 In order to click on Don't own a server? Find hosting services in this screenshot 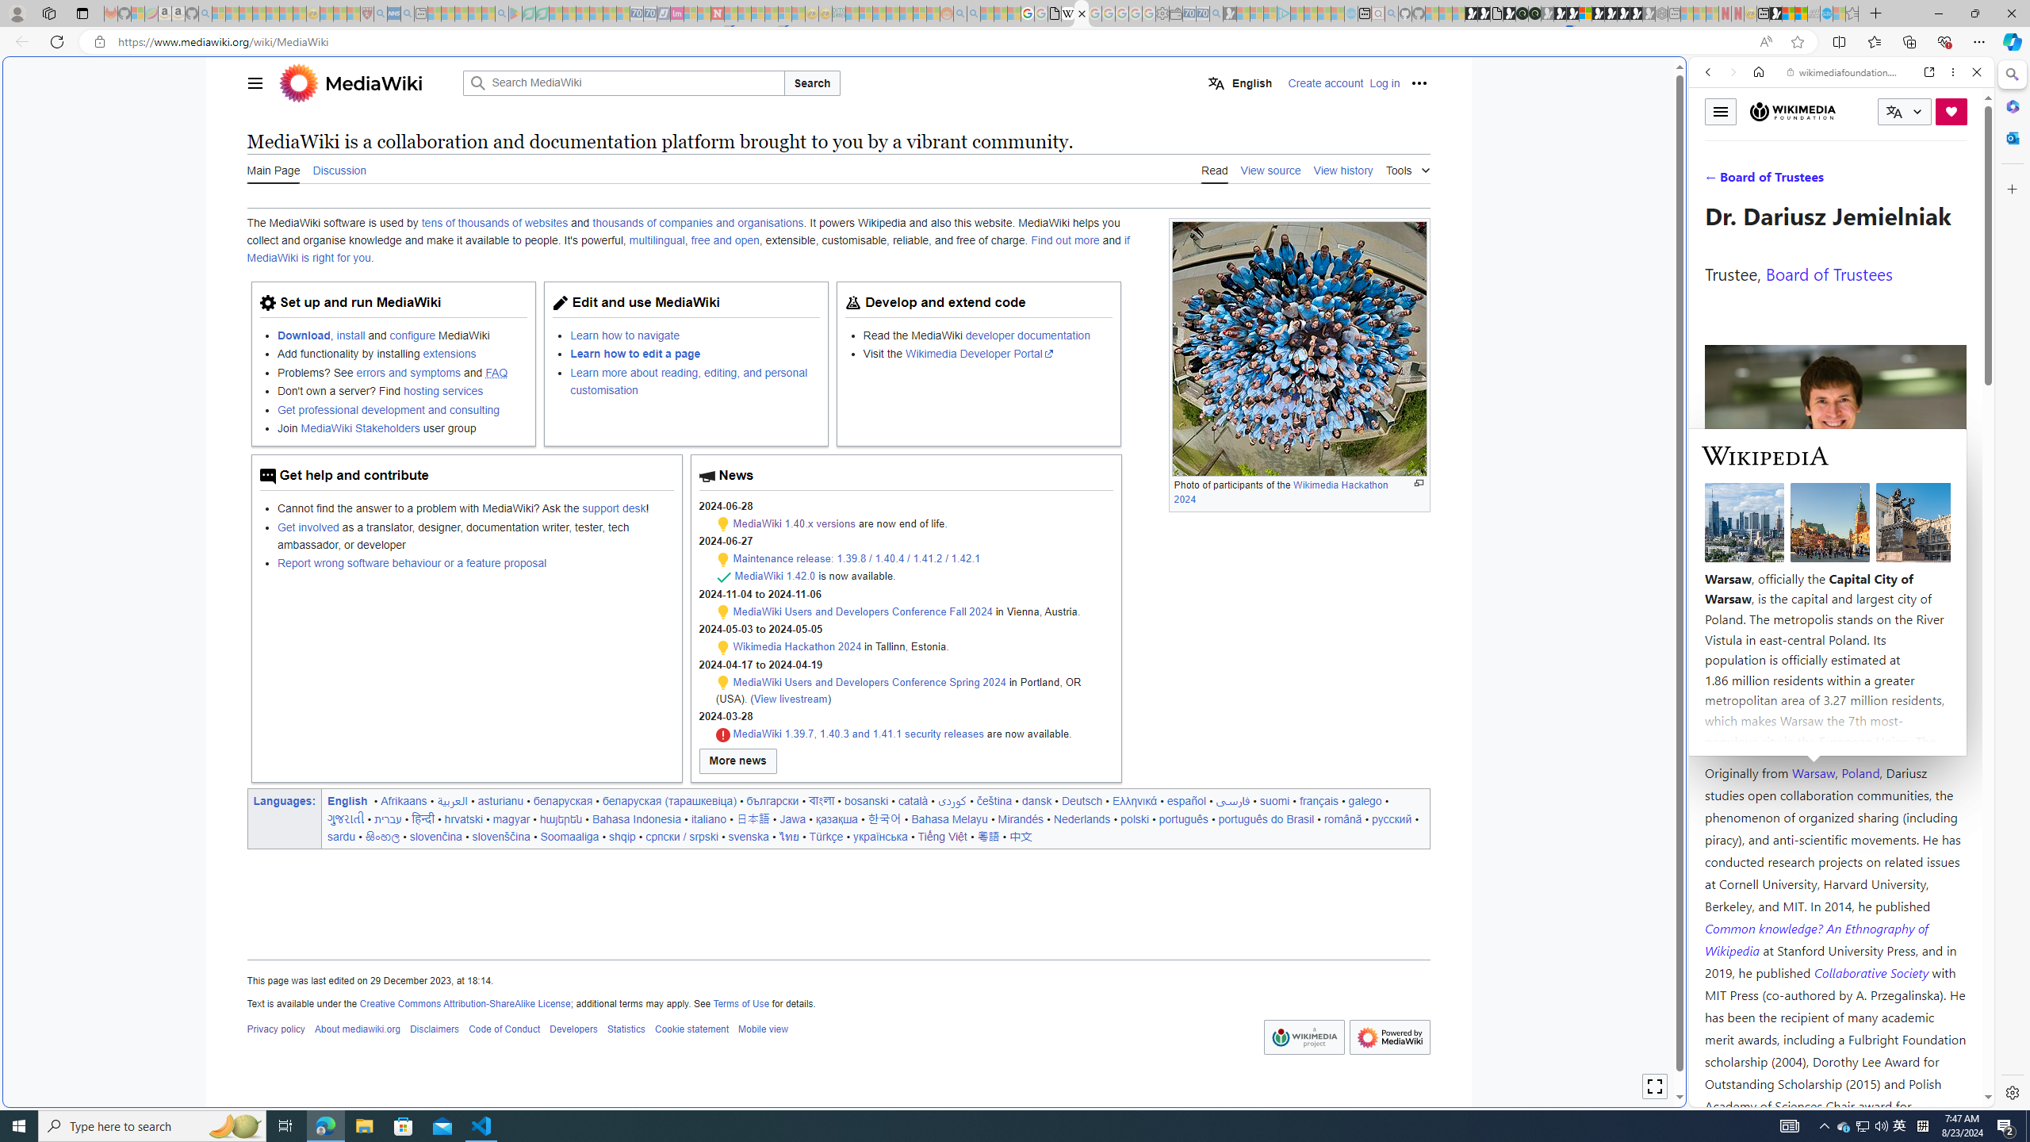, I will do `click(401, 392)`.